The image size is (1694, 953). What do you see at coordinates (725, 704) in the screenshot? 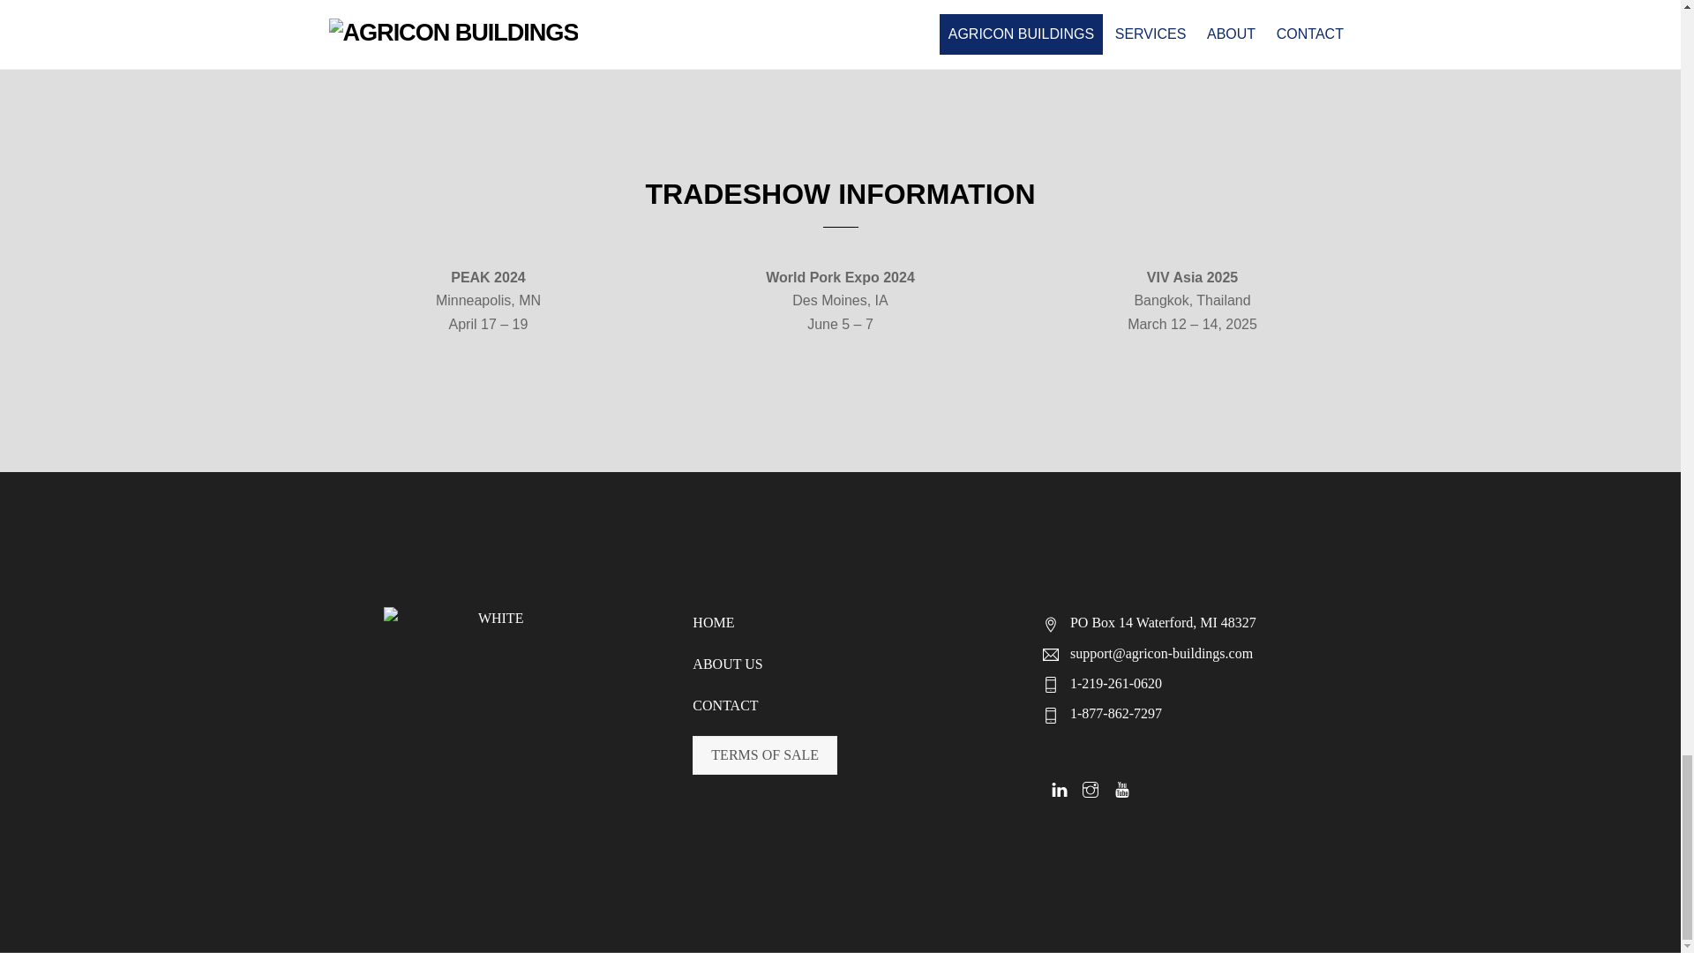
I see `CONTACT` at bounding box center [725, 704].